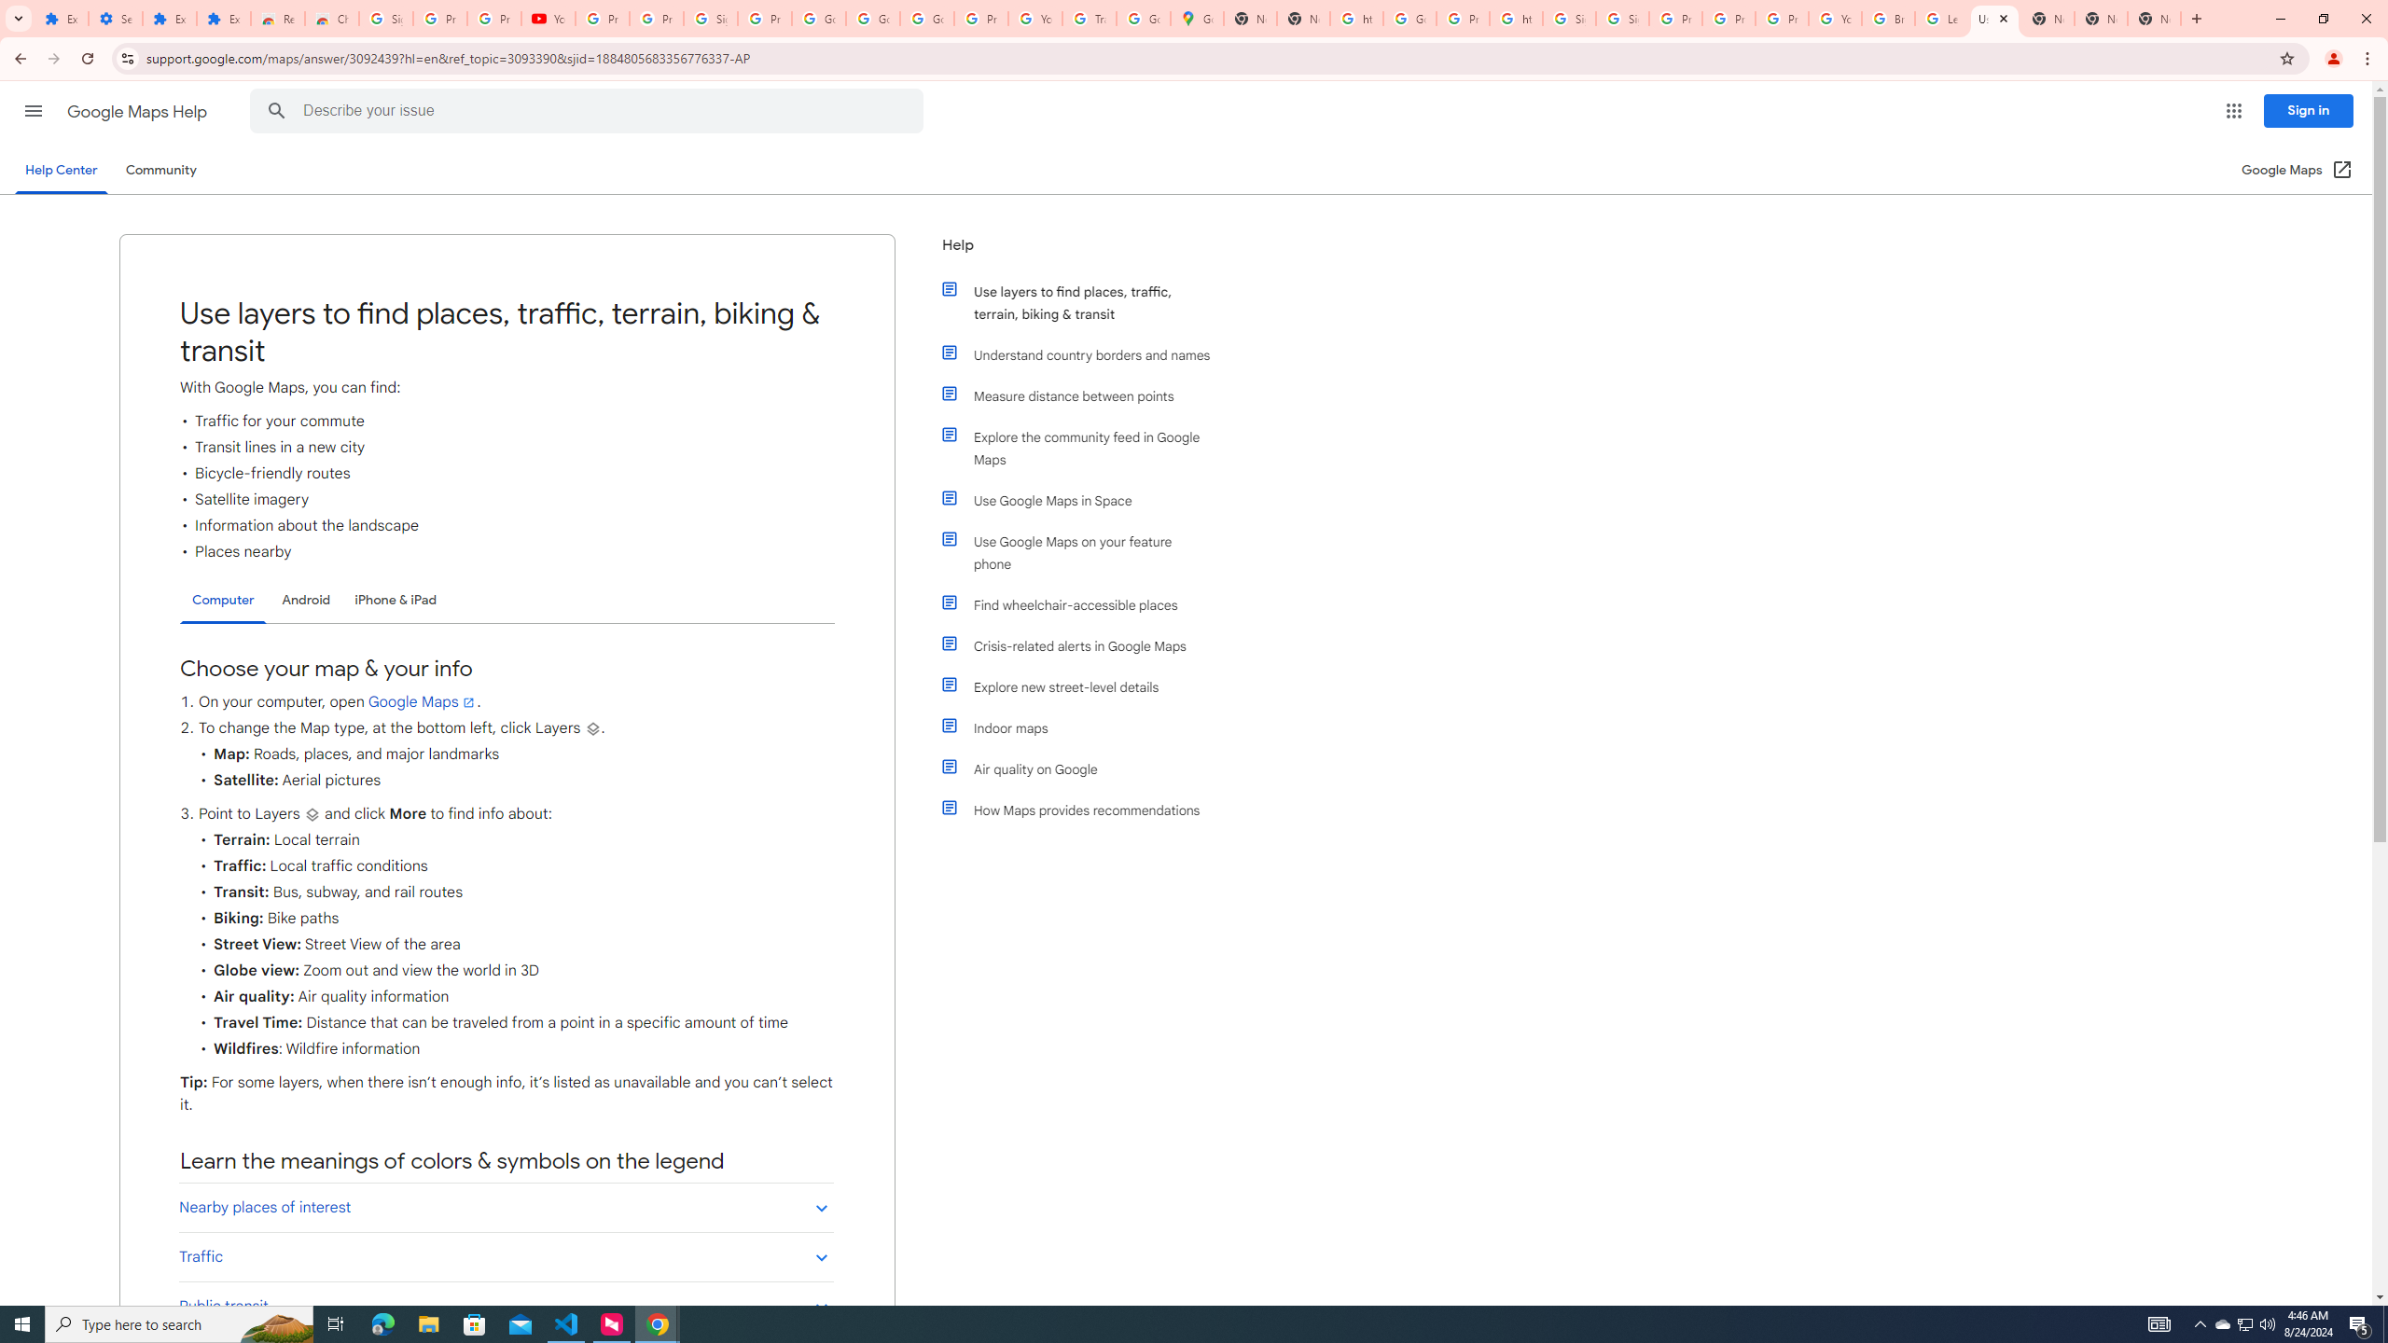 This screenshot has height=1343, width=2388. I want to click on Browse Chrome as a guest - Computer - Google Chrome Help, so click(1887, 19).